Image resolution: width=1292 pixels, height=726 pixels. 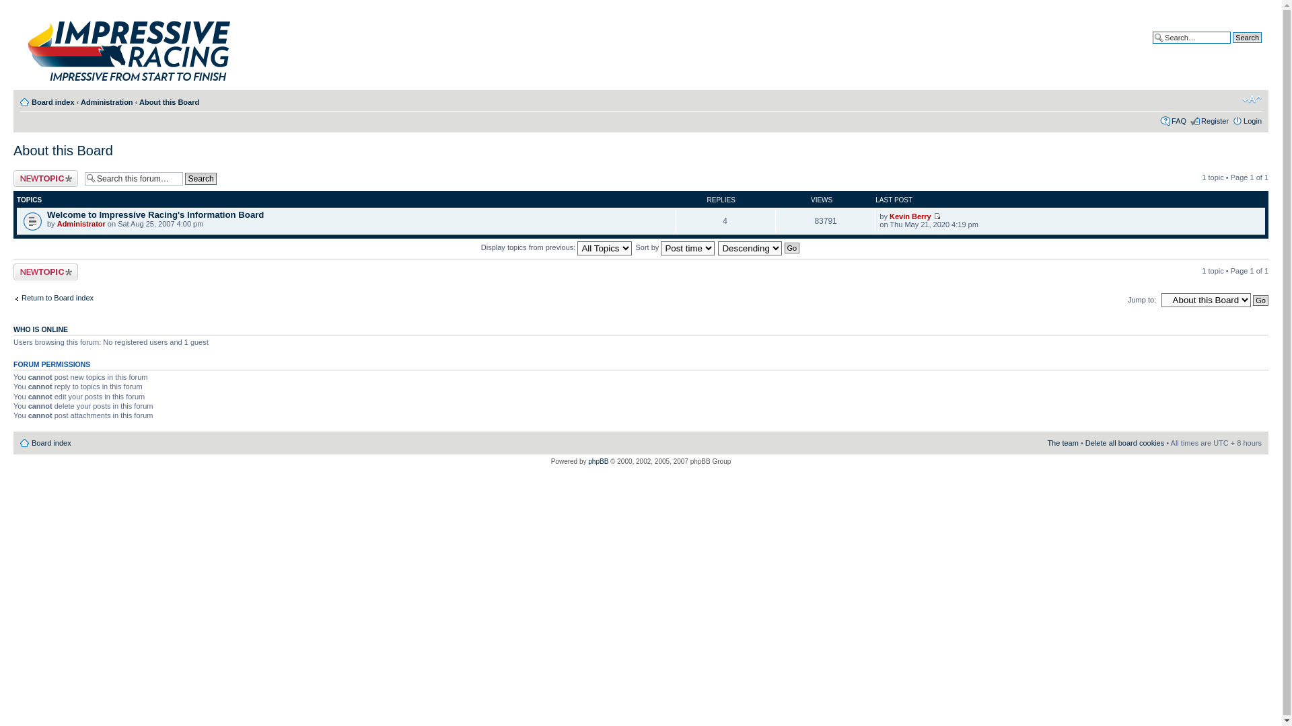 I want to click on Return to Board index, so click(x=54, y=298).